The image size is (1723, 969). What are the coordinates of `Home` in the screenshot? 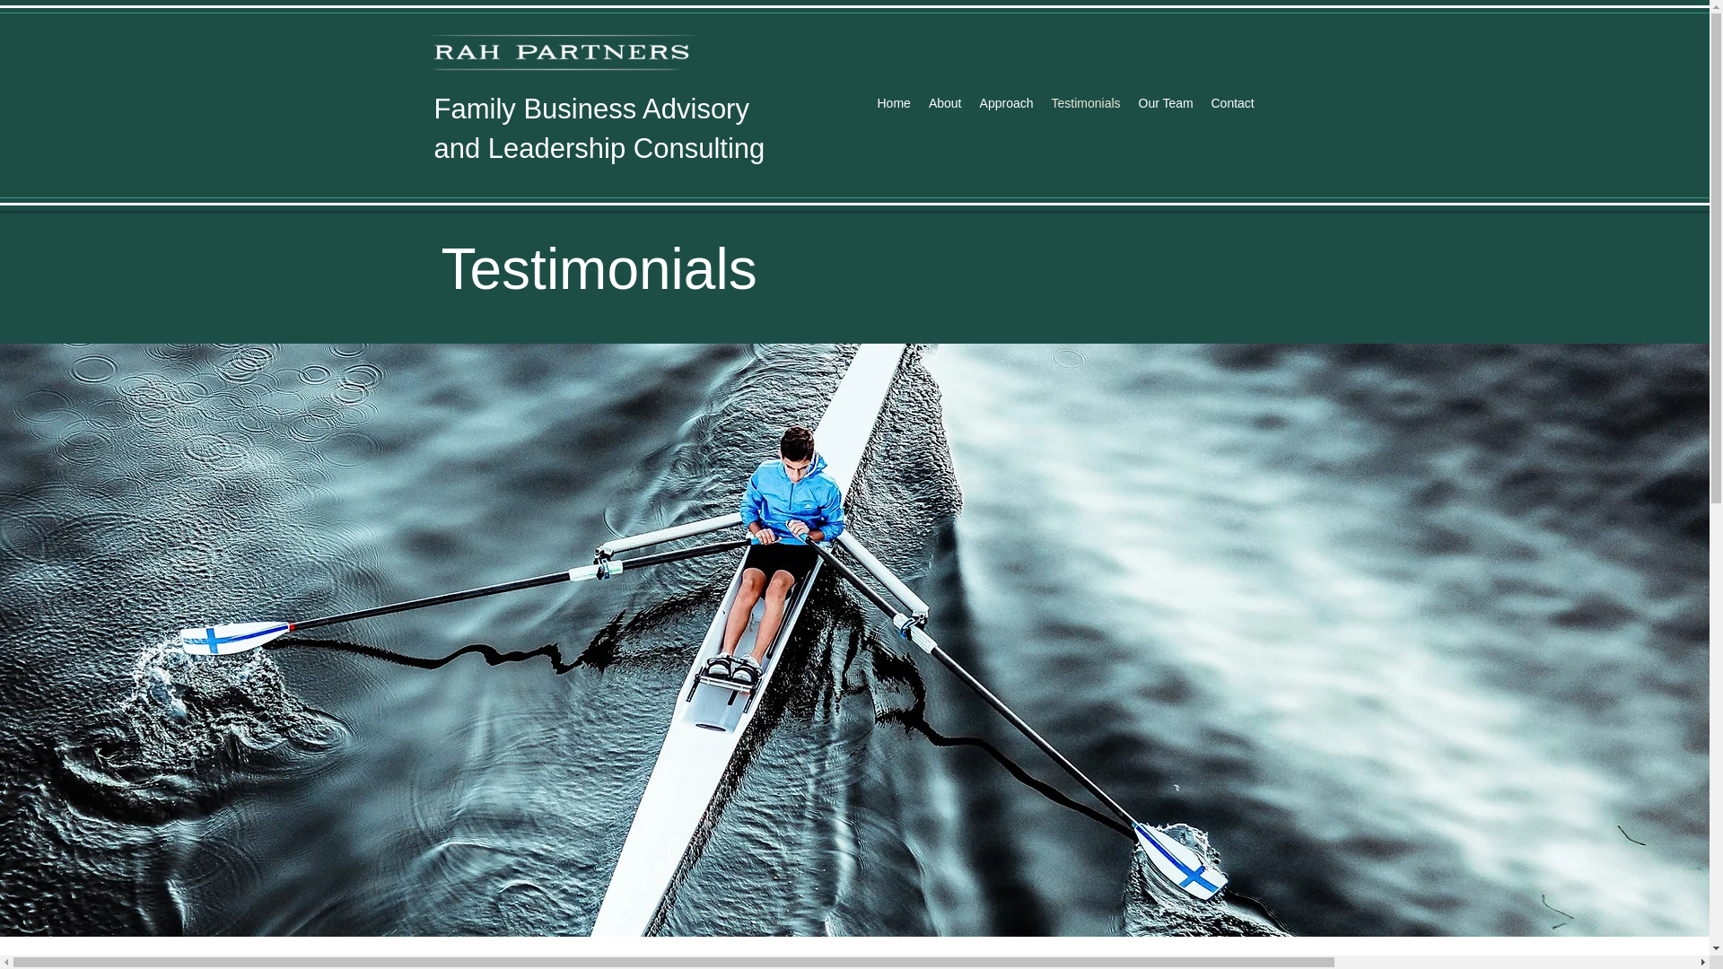 It's located at (894, 102).